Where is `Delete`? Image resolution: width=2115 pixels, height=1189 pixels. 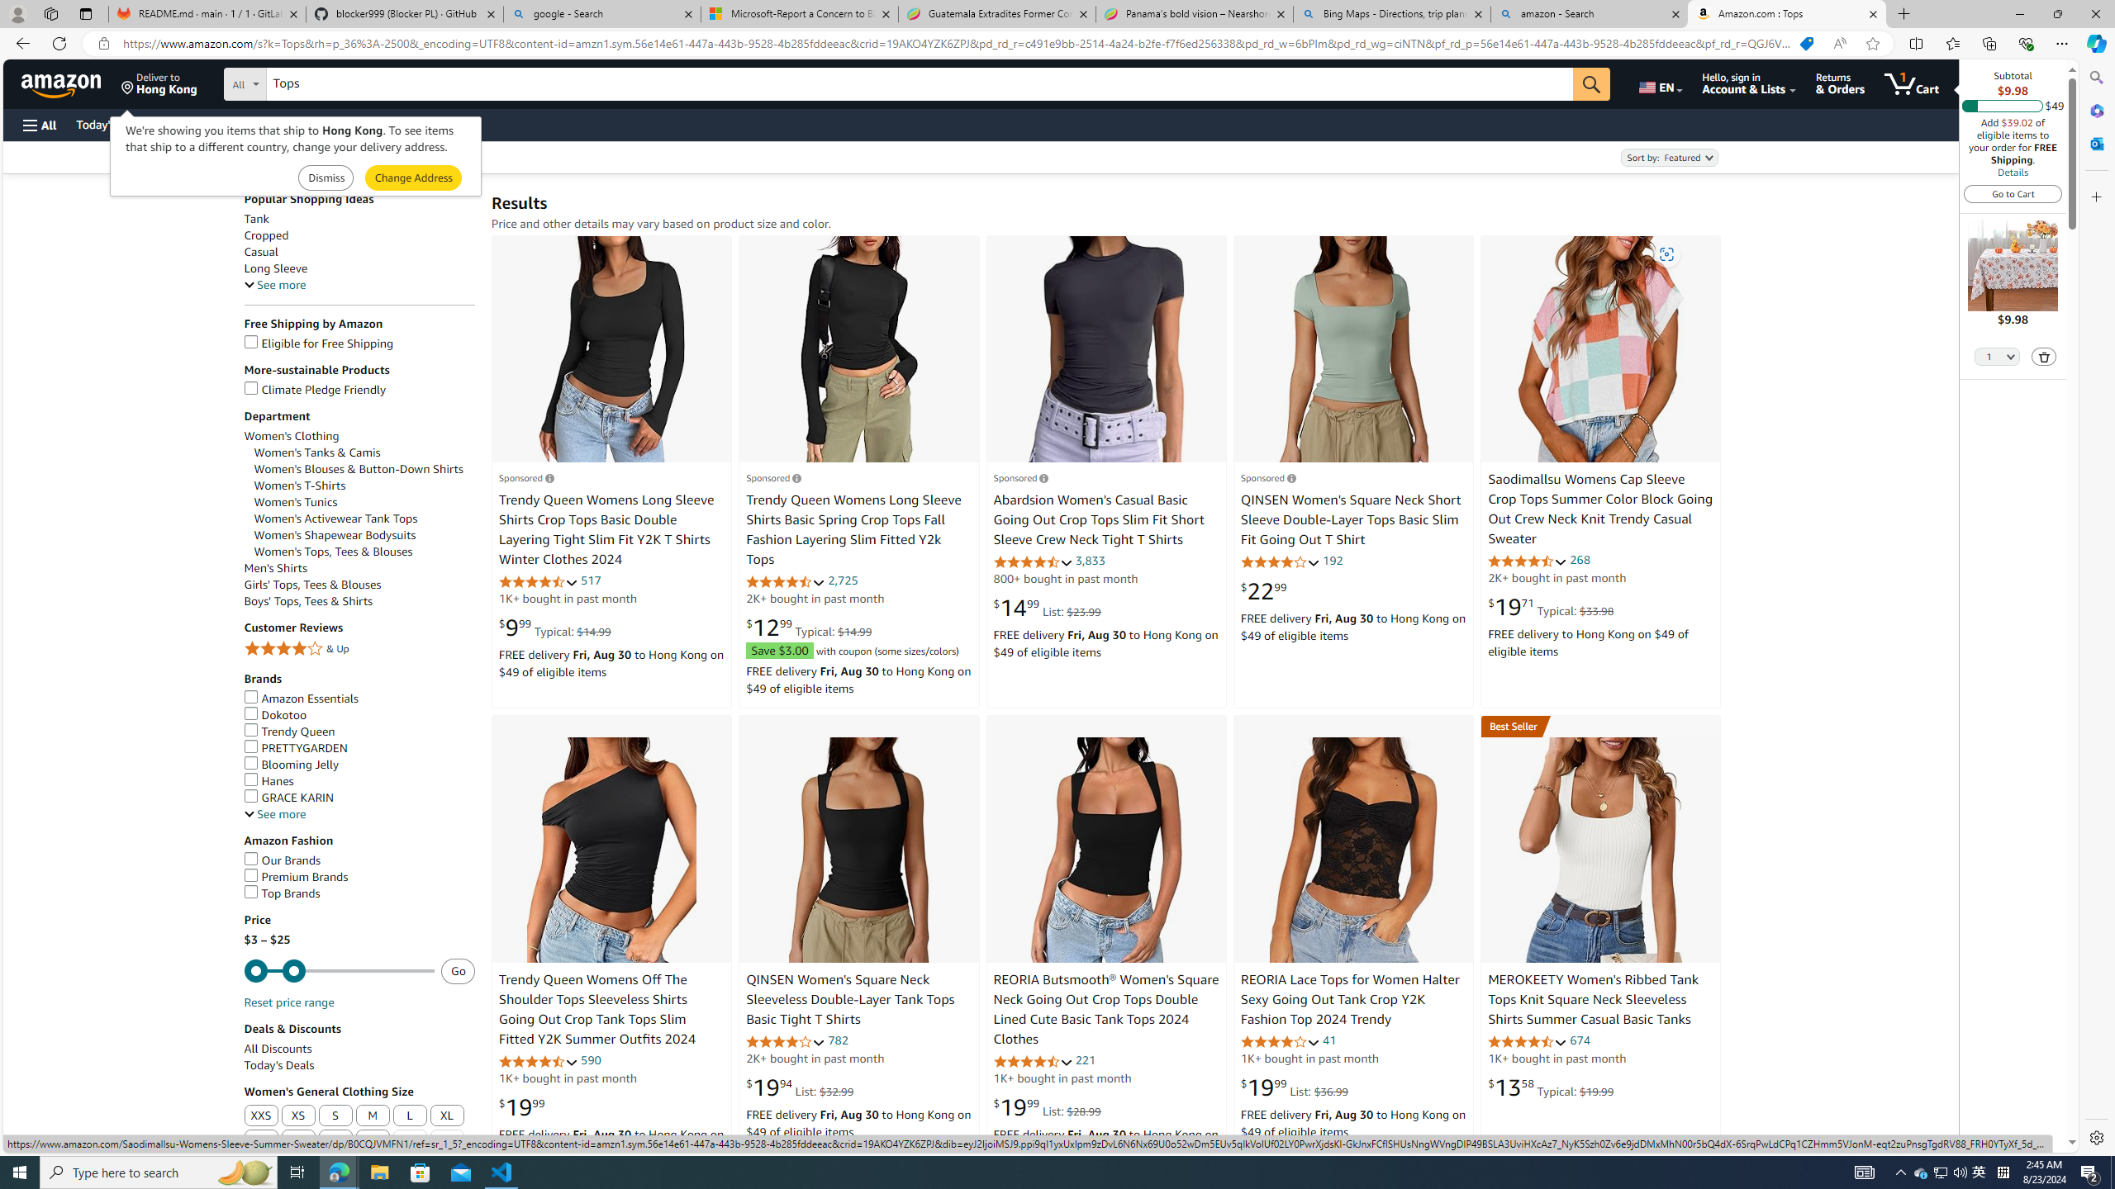
Delete is located at coordinates (2044, 356).